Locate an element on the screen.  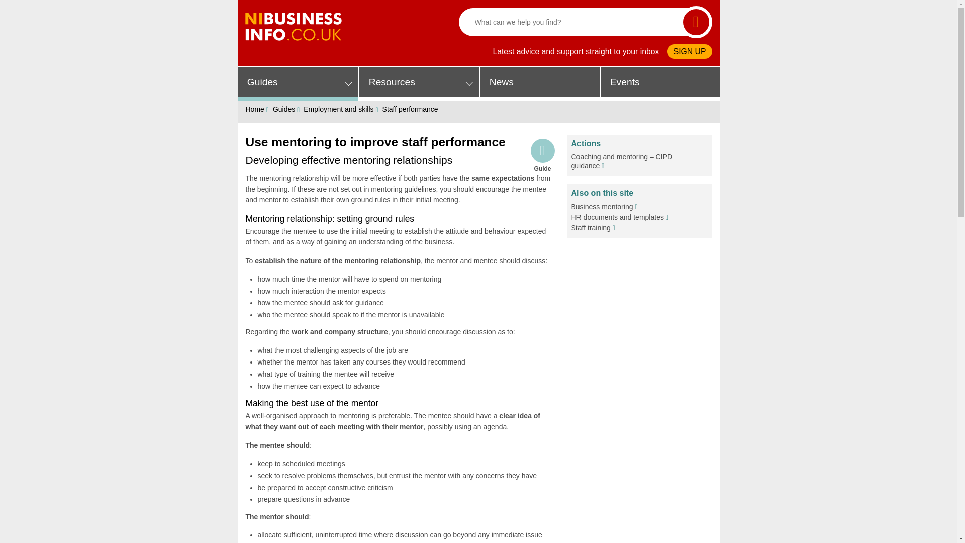
Search is located at coordinates (696, 22).